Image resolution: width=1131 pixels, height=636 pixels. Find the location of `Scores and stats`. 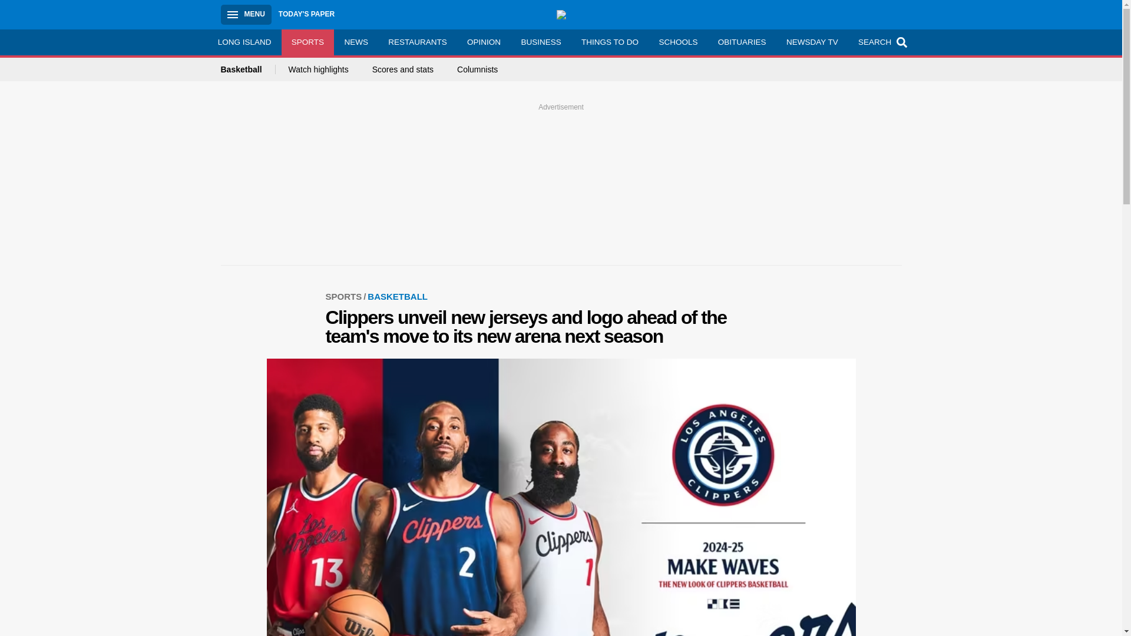

Scores and stats is located at coordinates (402, 69).